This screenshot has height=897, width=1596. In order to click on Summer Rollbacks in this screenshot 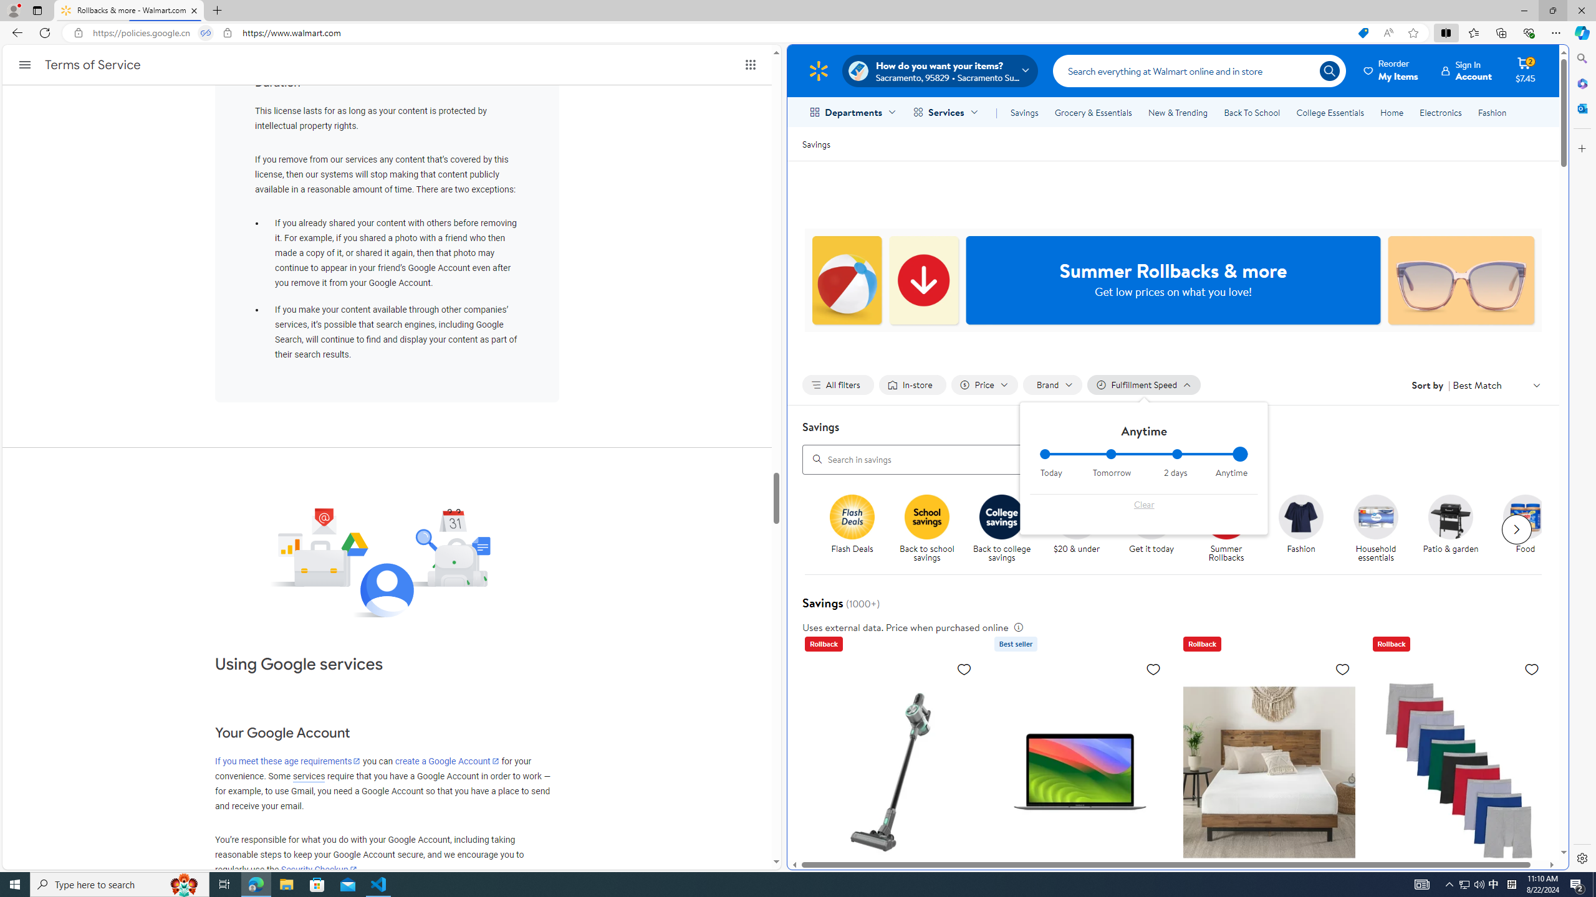, I will do `click(1231, 529)`.